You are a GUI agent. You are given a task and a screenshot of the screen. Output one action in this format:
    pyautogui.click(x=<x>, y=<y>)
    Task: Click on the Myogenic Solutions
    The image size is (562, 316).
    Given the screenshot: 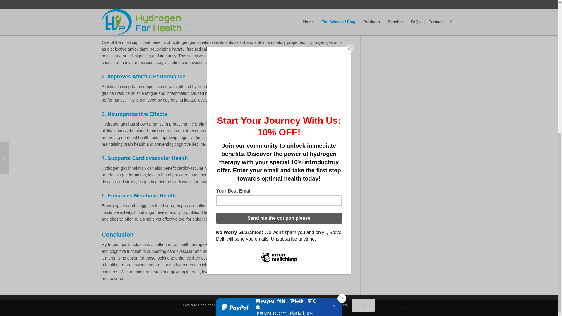 What is the action you would take?
    pyautogui.click(x=189, y=308)
    